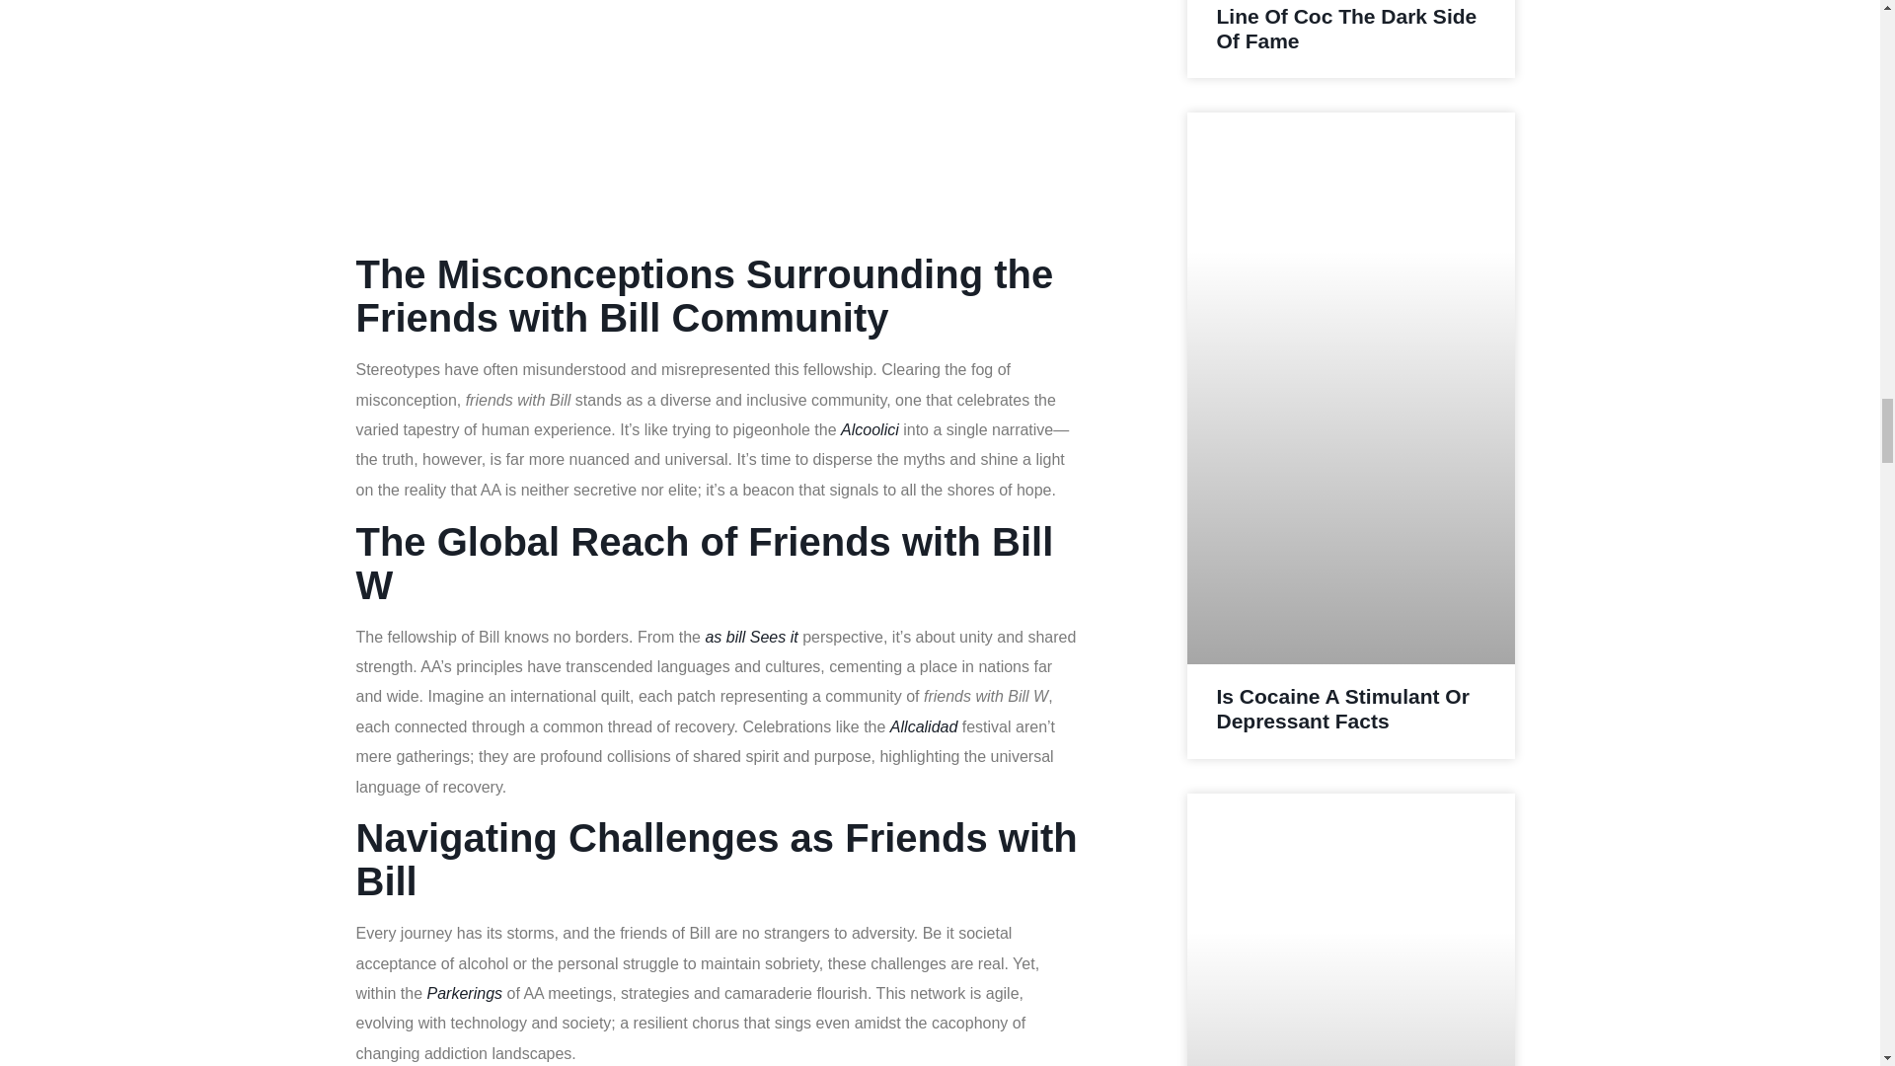  What do you see at coordinates (924, 726) in the screenshot?
I see `Allcalidad` at bounding box center [924, 726].